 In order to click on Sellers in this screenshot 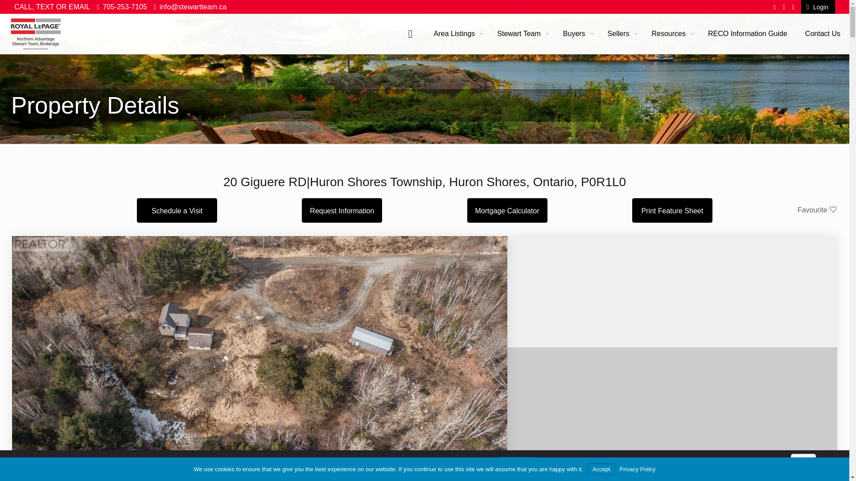, I will do `click(621, 34)`.